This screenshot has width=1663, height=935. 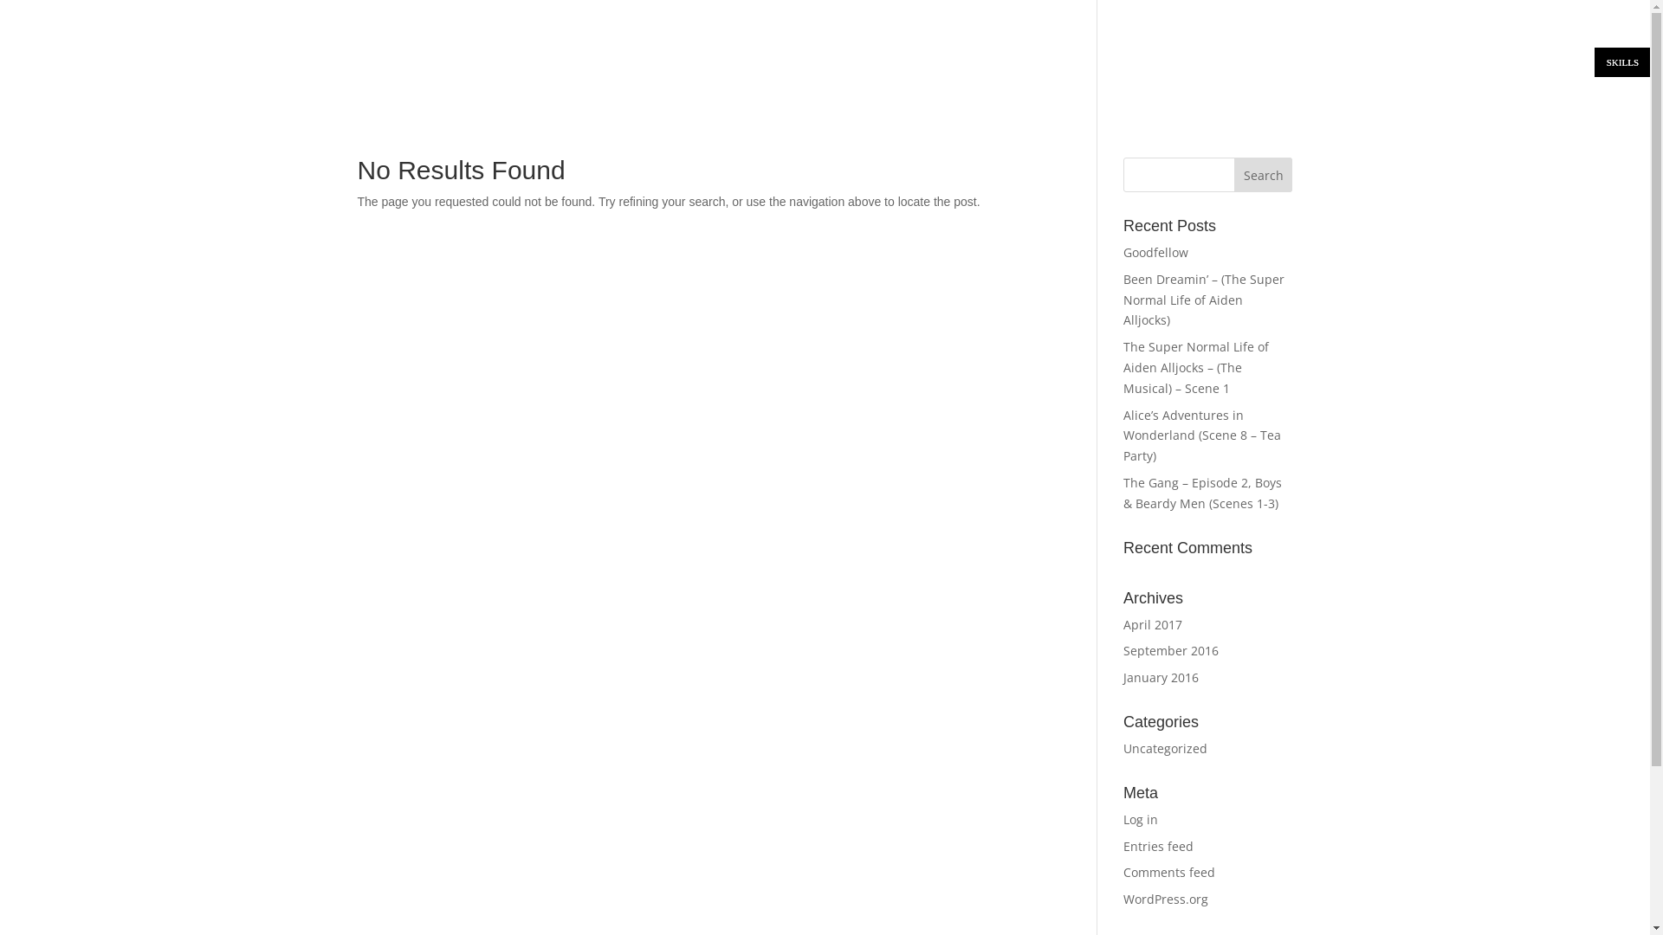 I want to click on WordPress.org, so click(x=1166, y=899).